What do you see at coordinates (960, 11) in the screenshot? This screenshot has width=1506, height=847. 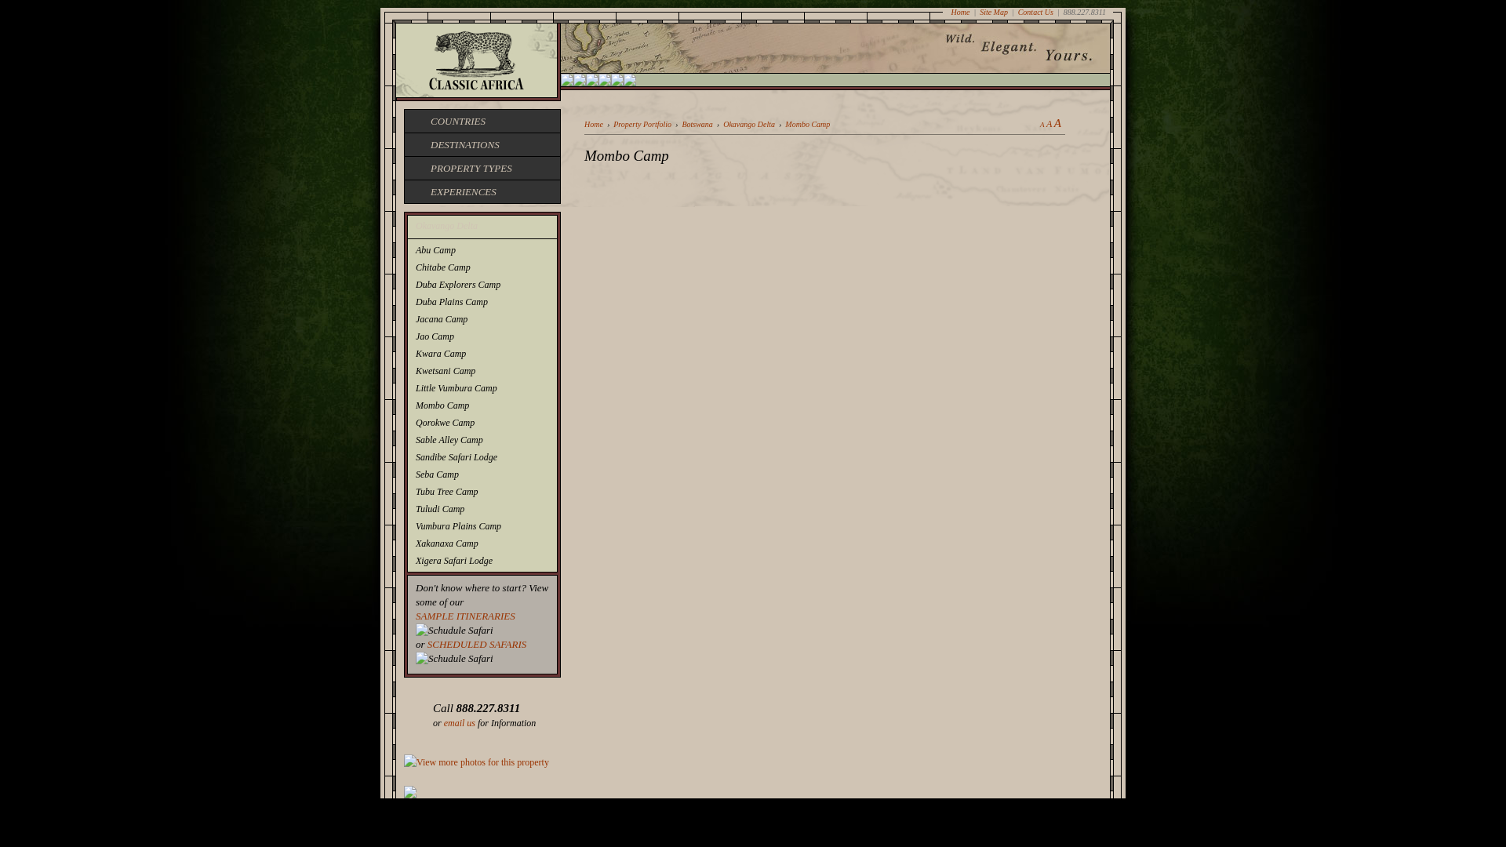 I see `Home` at bounding box center [960, 11].